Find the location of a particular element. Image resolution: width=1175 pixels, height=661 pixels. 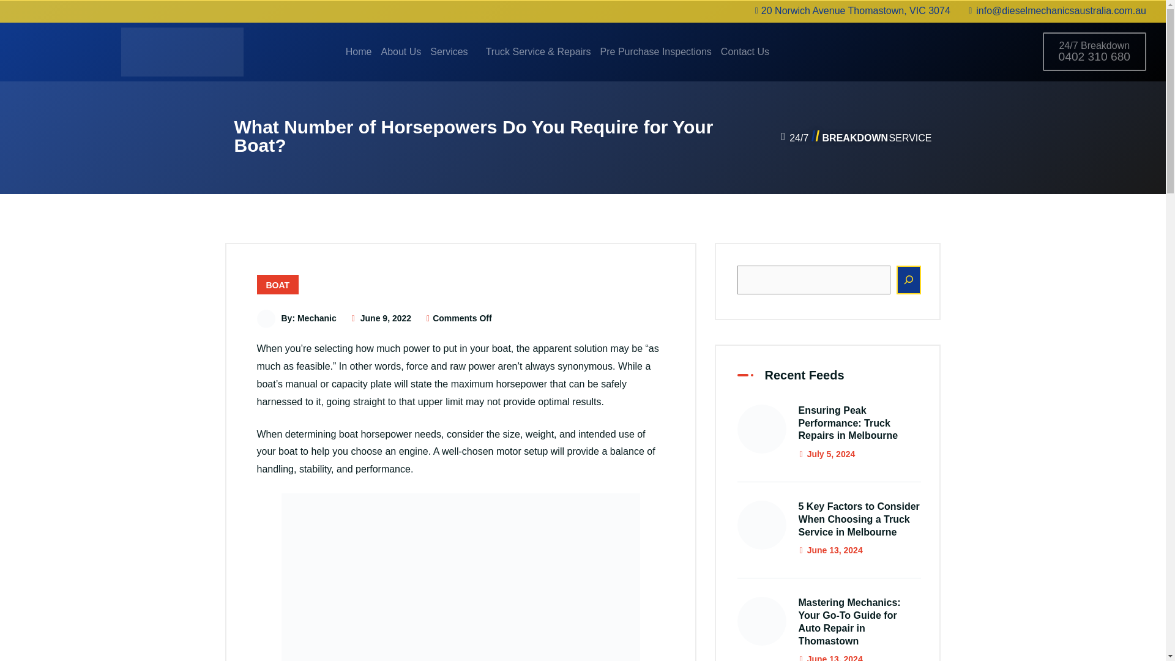

Home is located at coordinates (359, 51).